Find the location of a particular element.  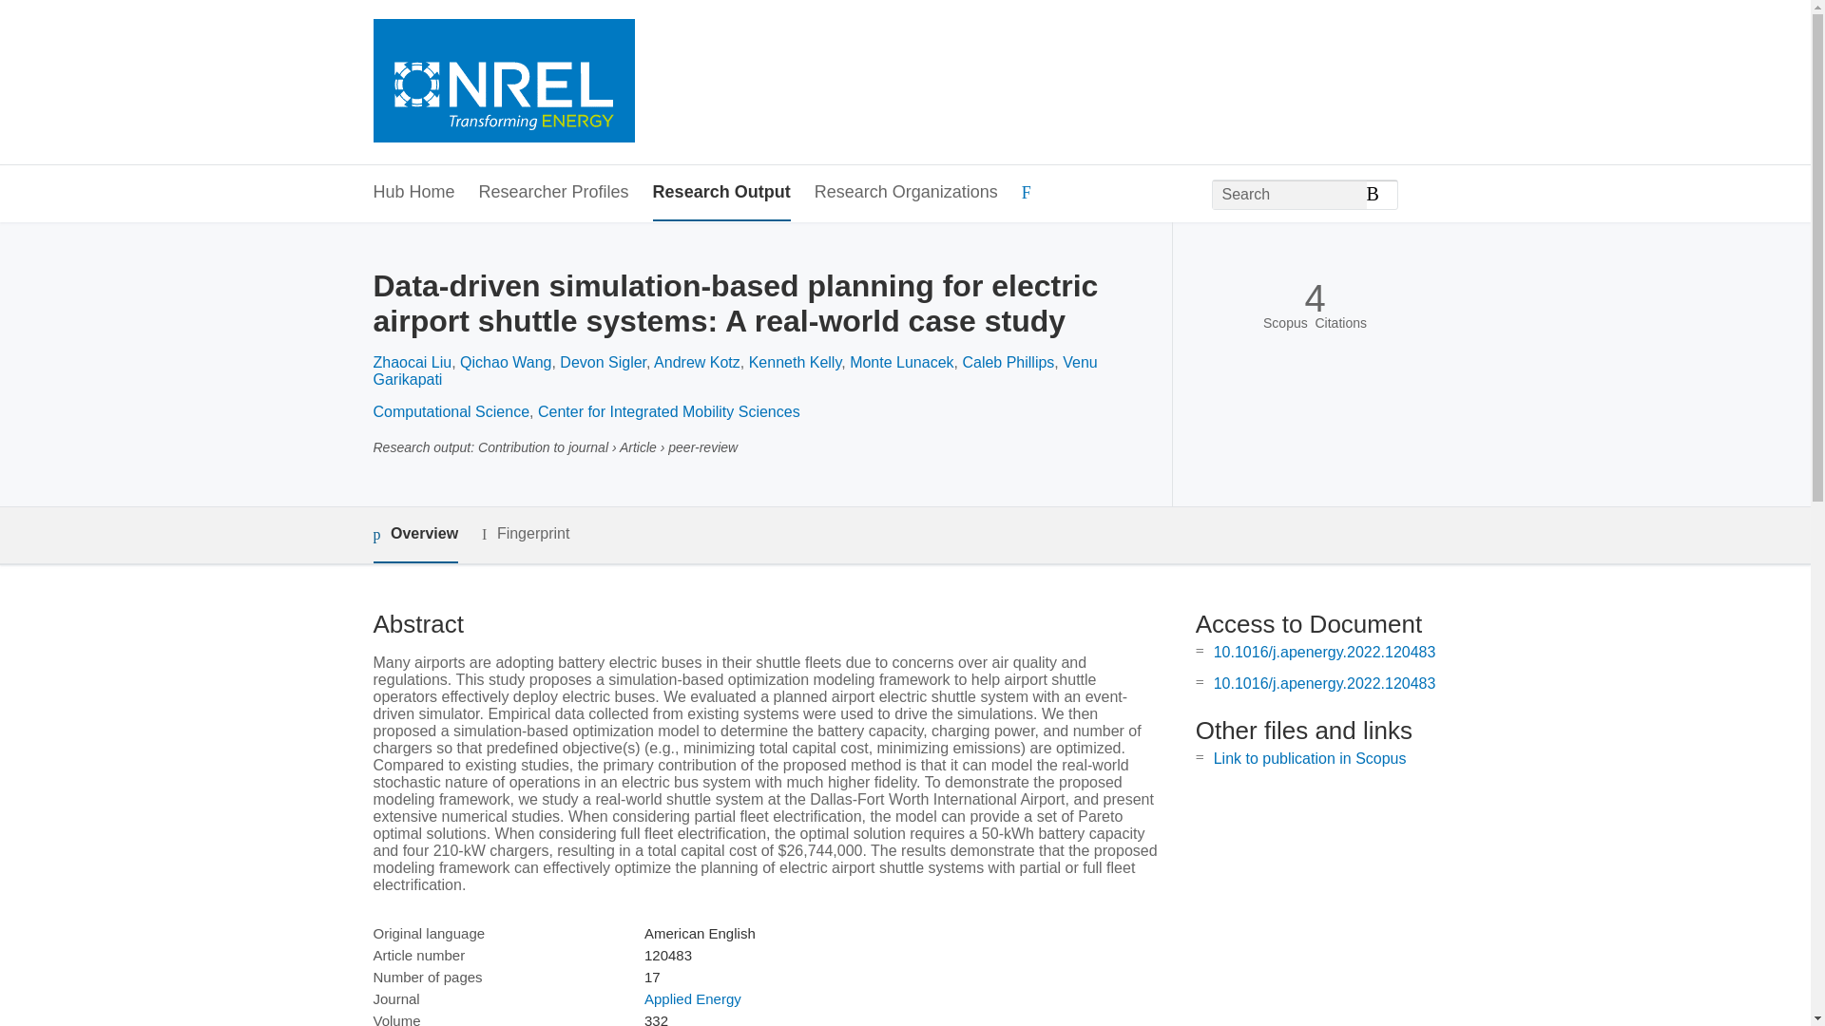

Center for Integrated Mobility Sciences is located at coordinates (669, 411).